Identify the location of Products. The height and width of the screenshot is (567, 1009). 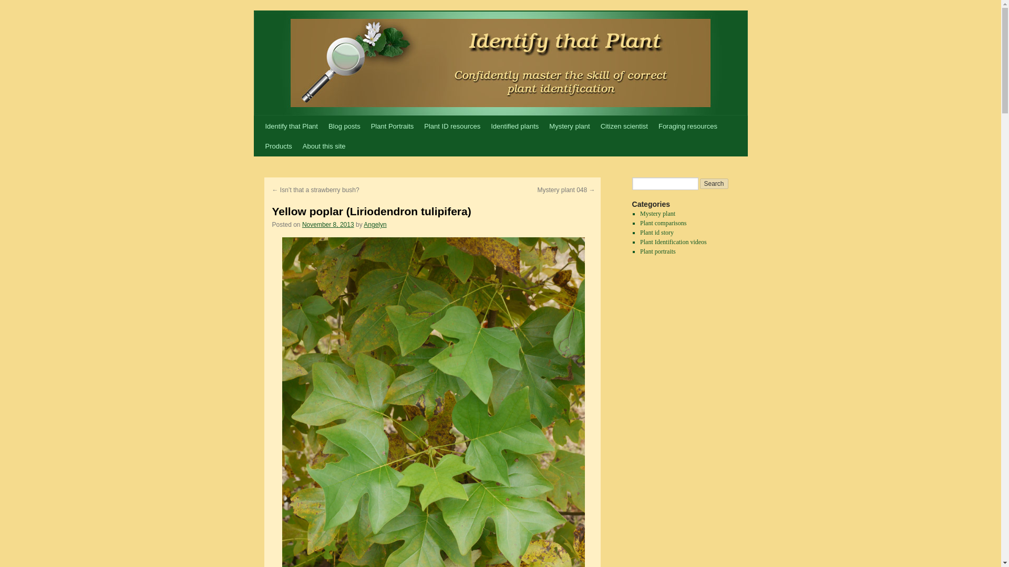
(277, 146).